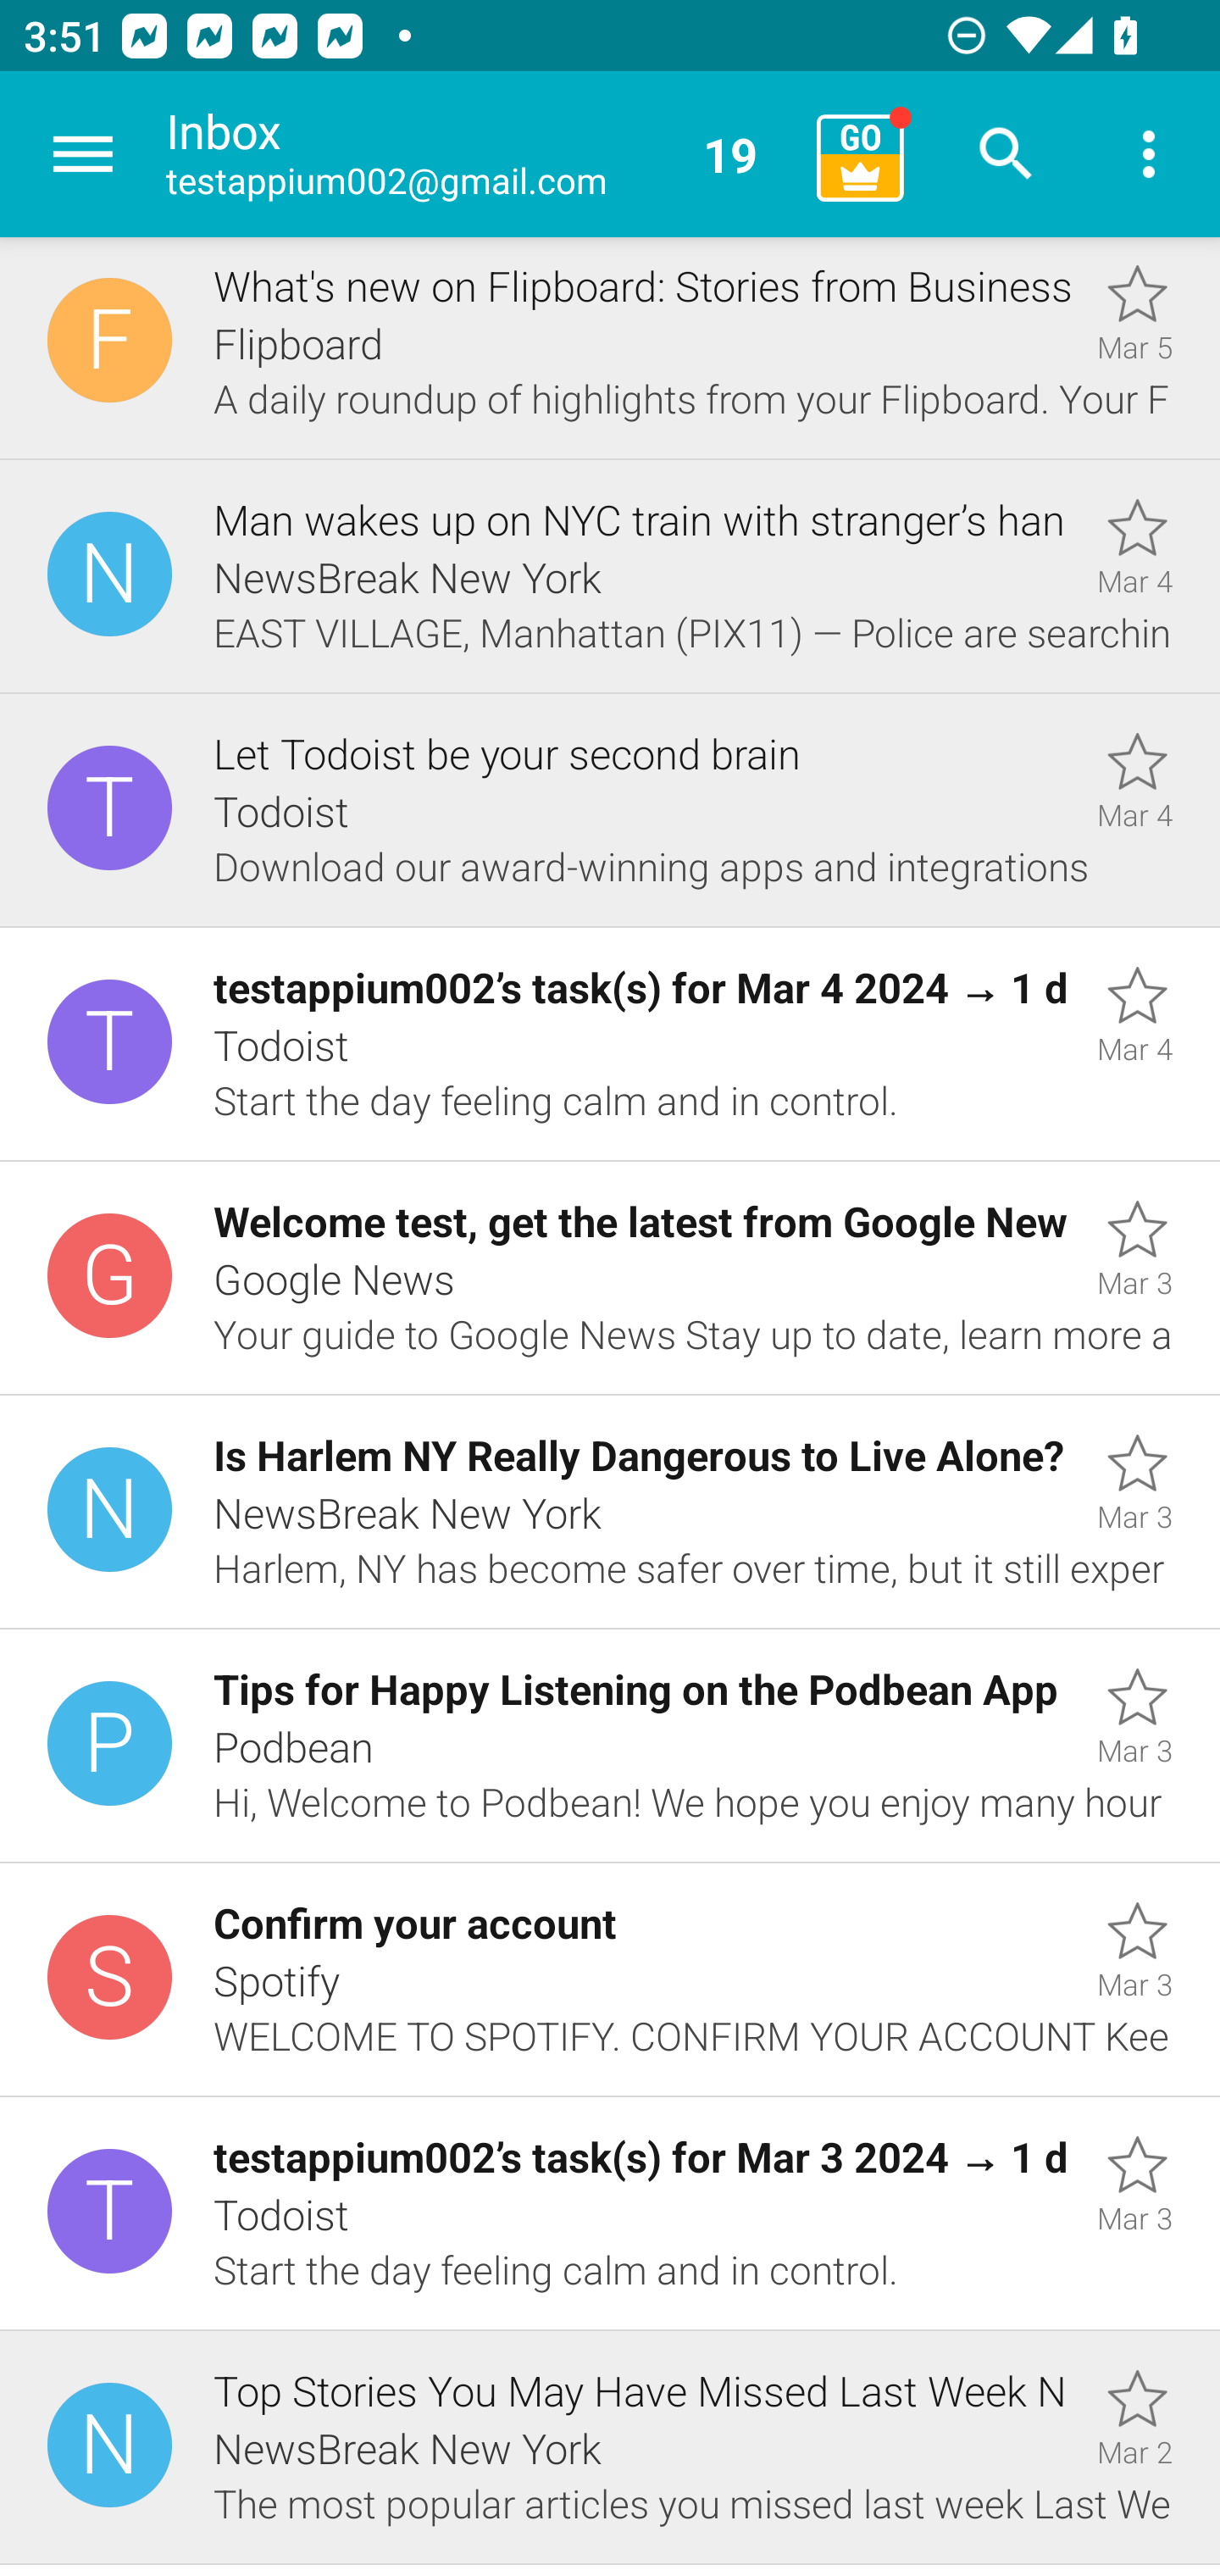 This screenshot has width=1220, height=2576. Describe the element at coordinates (1006, 154) in the screenshot. I see `Search` at that location.